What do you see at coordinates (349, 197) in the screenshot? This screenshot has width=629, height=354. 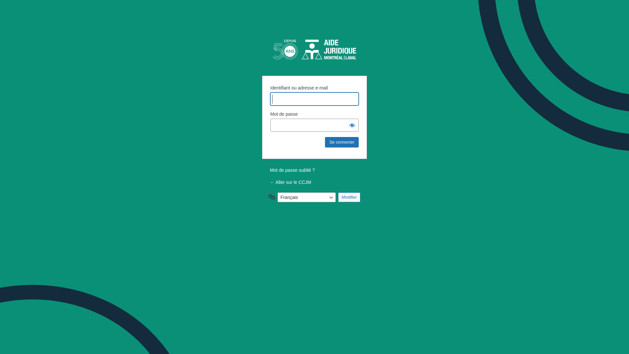 I see `Modifier` at bounding box center [349, 197].